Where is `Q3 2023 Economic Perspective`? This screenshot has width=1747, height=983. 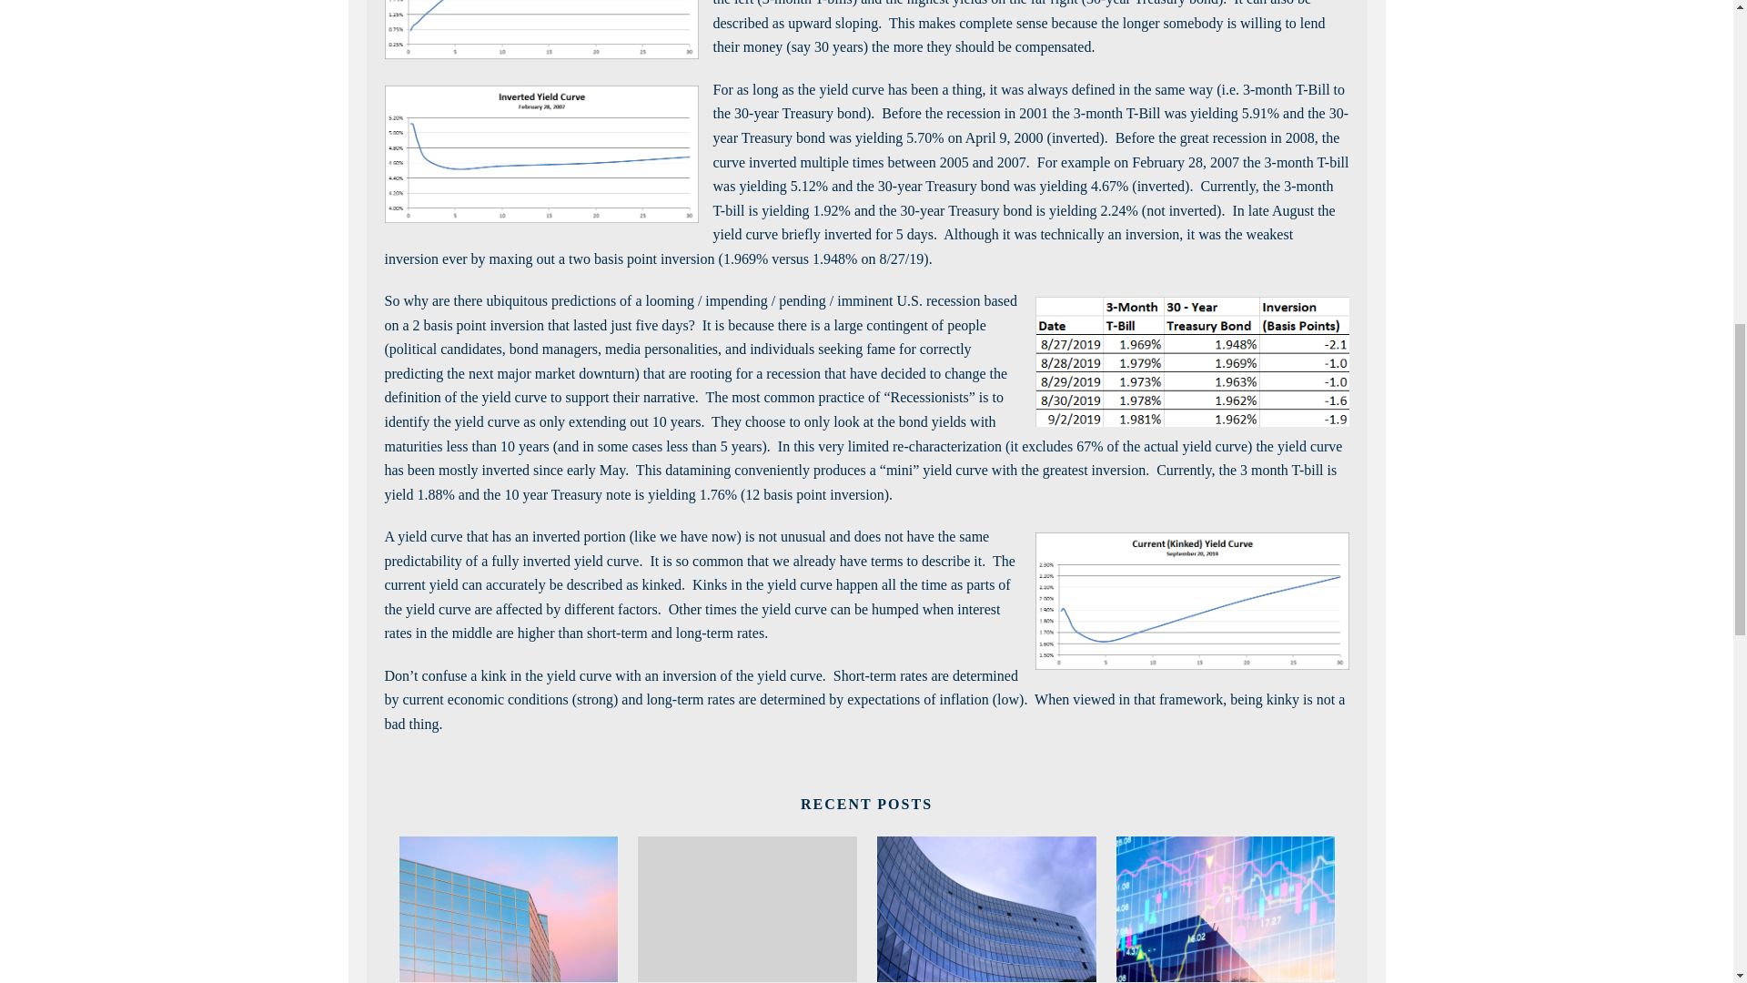 Q3 2023 Economic Perspective is located at coordinates (1226, 908).